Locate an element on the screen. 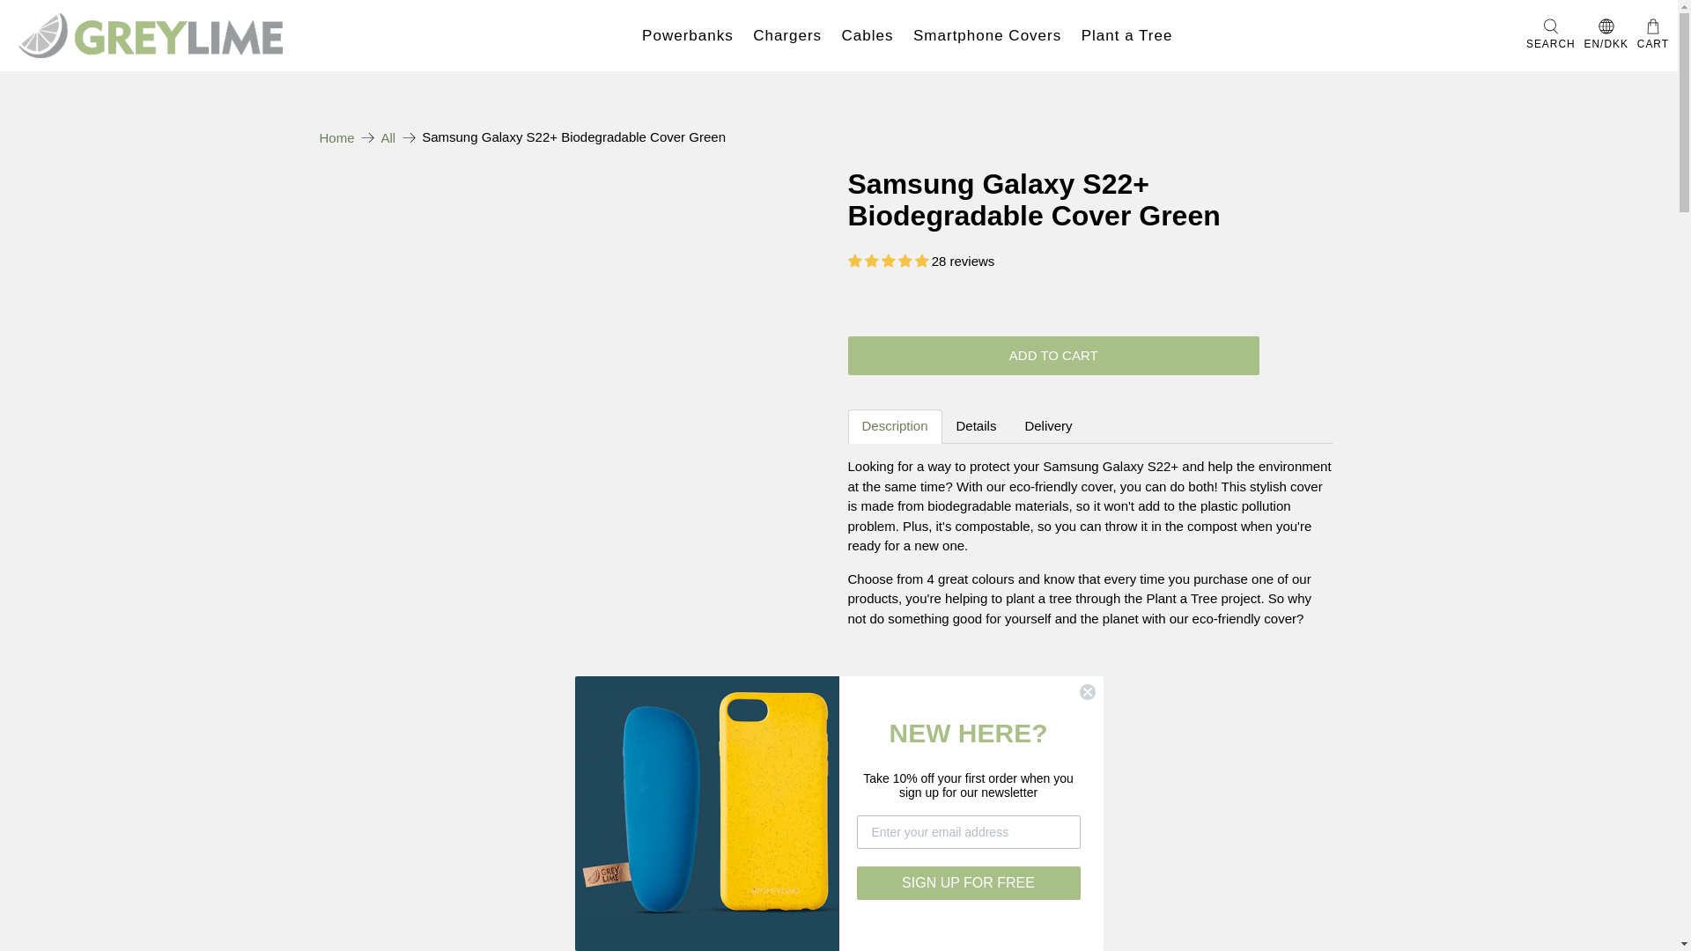 The height and width of the screenshot is (951, 1691). Cables is located at coordinates (867, 35).